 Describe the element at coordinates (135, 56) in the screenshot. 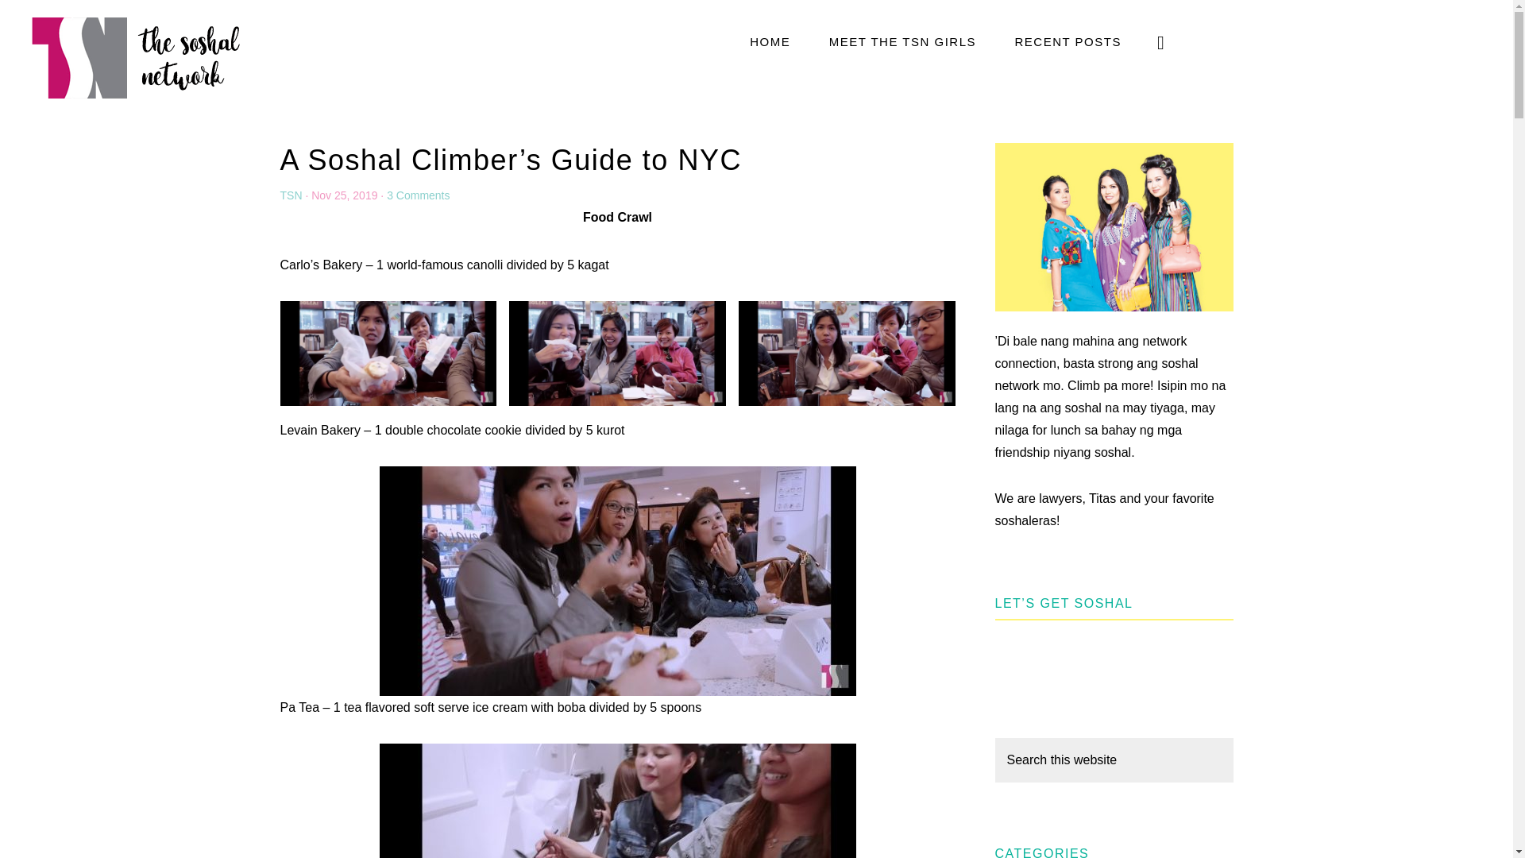

I see `THE SOSHAL NETWORK` at that location.